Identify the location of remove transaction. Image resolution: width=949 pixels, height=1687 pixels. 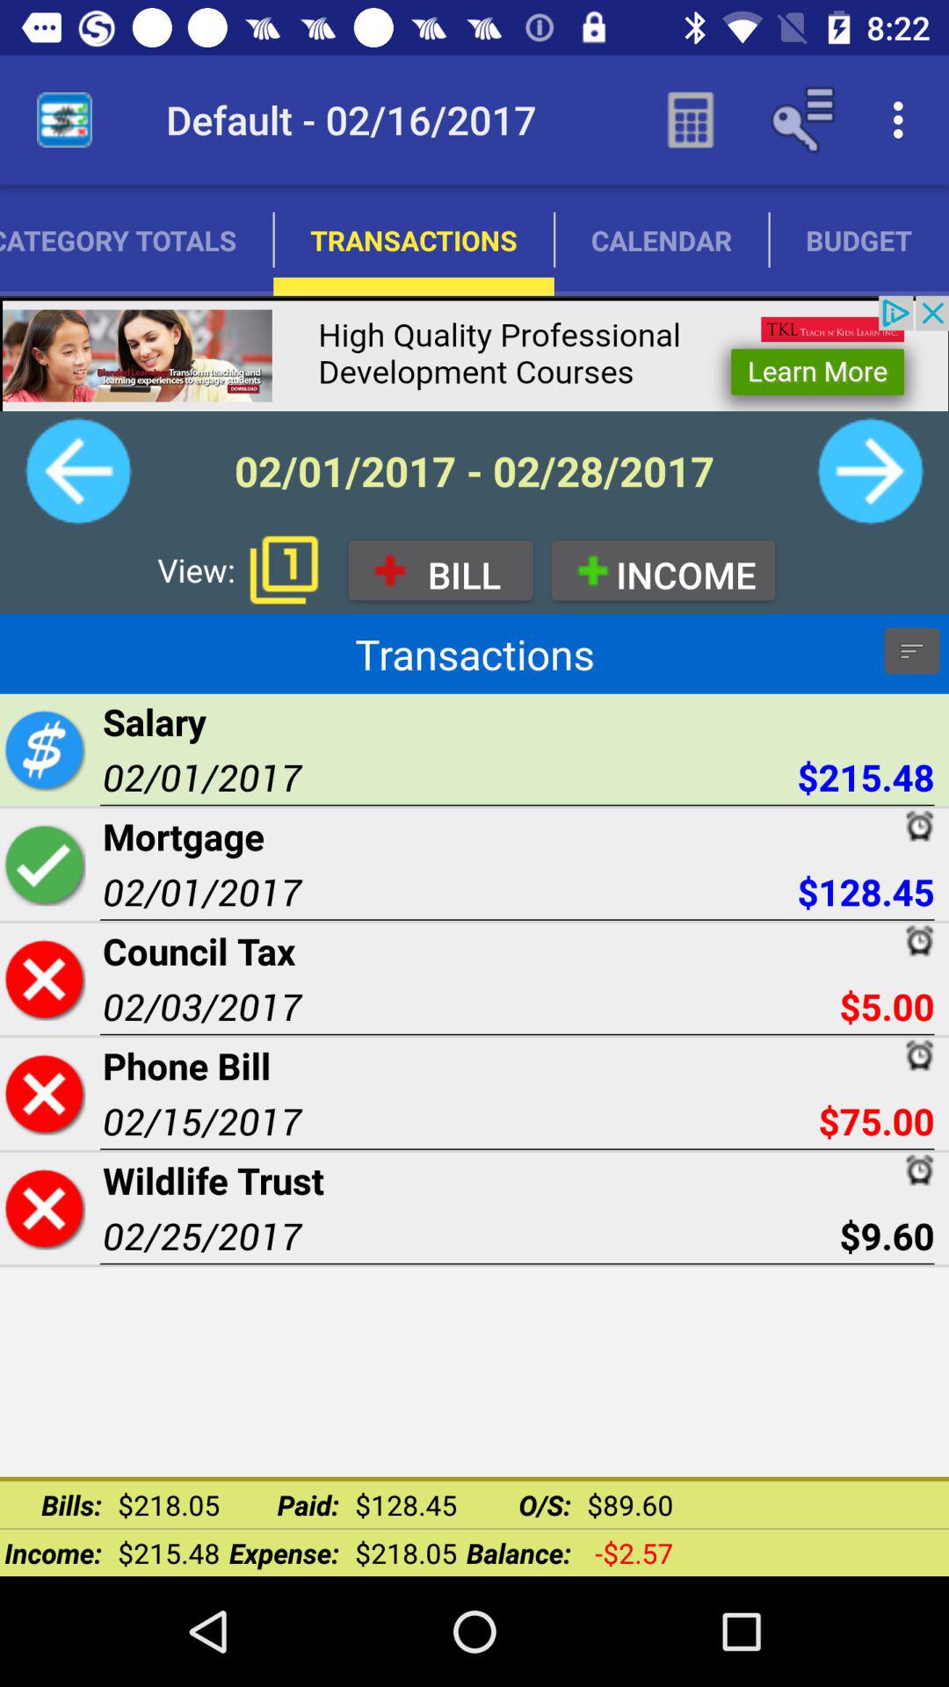
(44, 1208).